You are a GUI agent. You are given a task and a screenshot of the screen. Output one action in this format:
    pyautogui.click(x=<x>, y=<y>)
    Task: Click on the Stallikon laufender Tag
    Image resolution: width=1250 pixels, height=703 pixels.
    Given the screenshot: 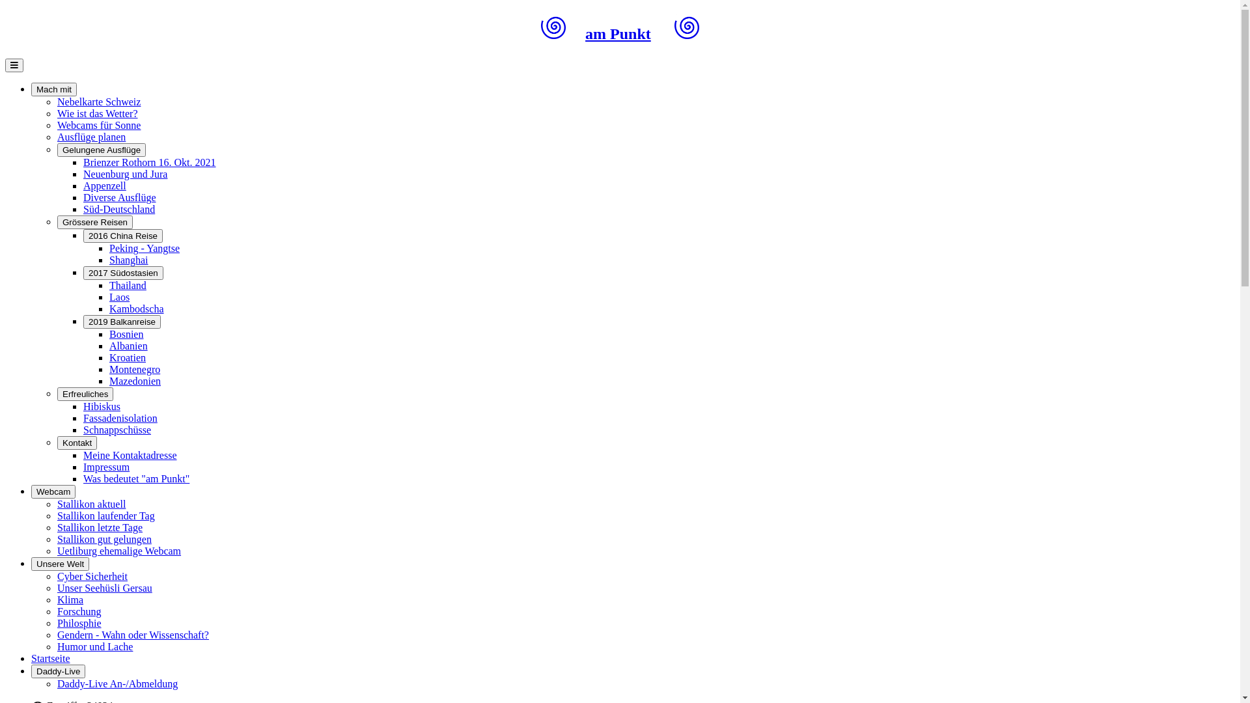 What is the action you would take?
    pyautogui.click(x=106, y=516)
    